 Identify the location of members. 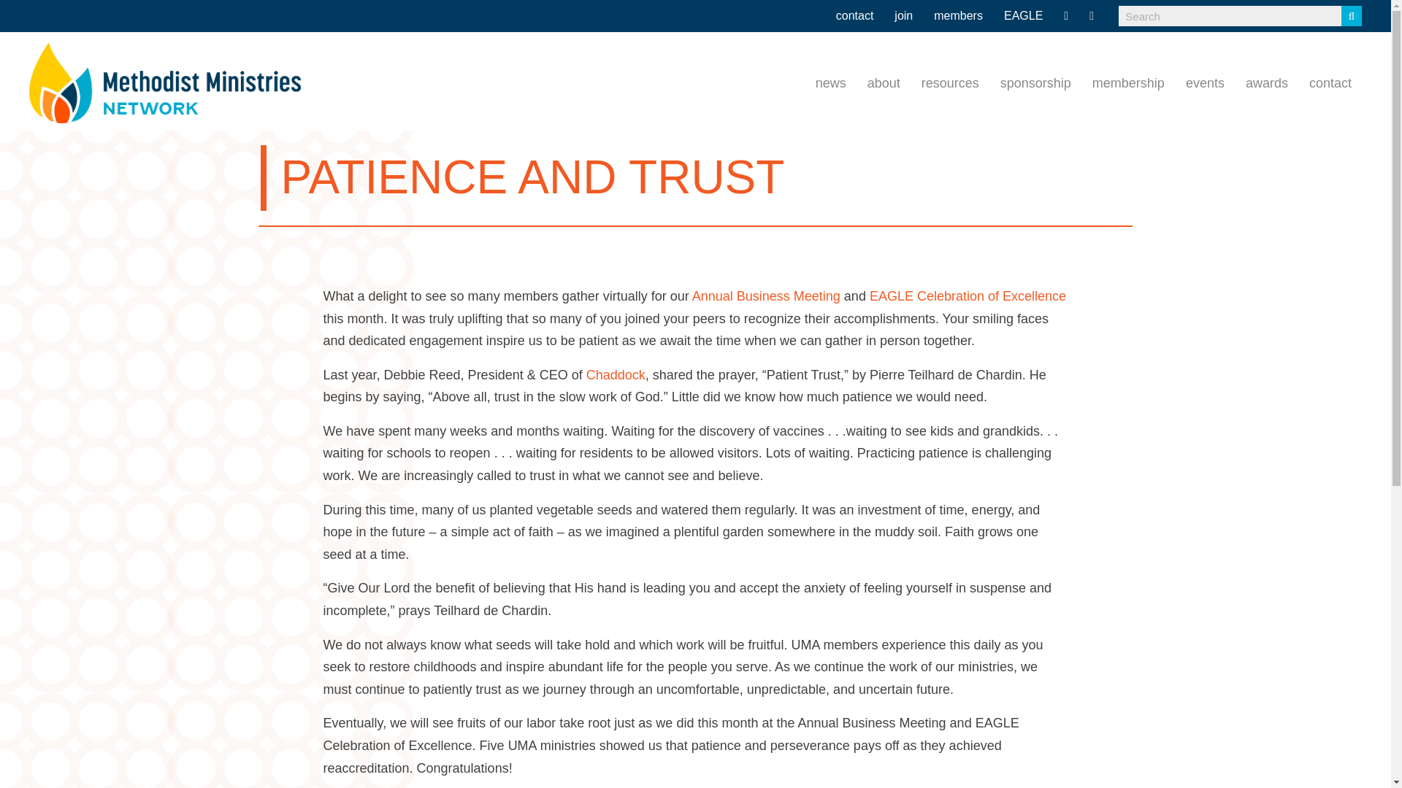
(958, 16).